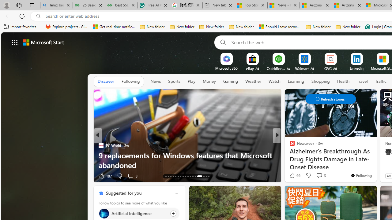  What do you see at coordinates (321, 81) in the screenshot?
I see `Shopping` at bounding box center [321, 81].